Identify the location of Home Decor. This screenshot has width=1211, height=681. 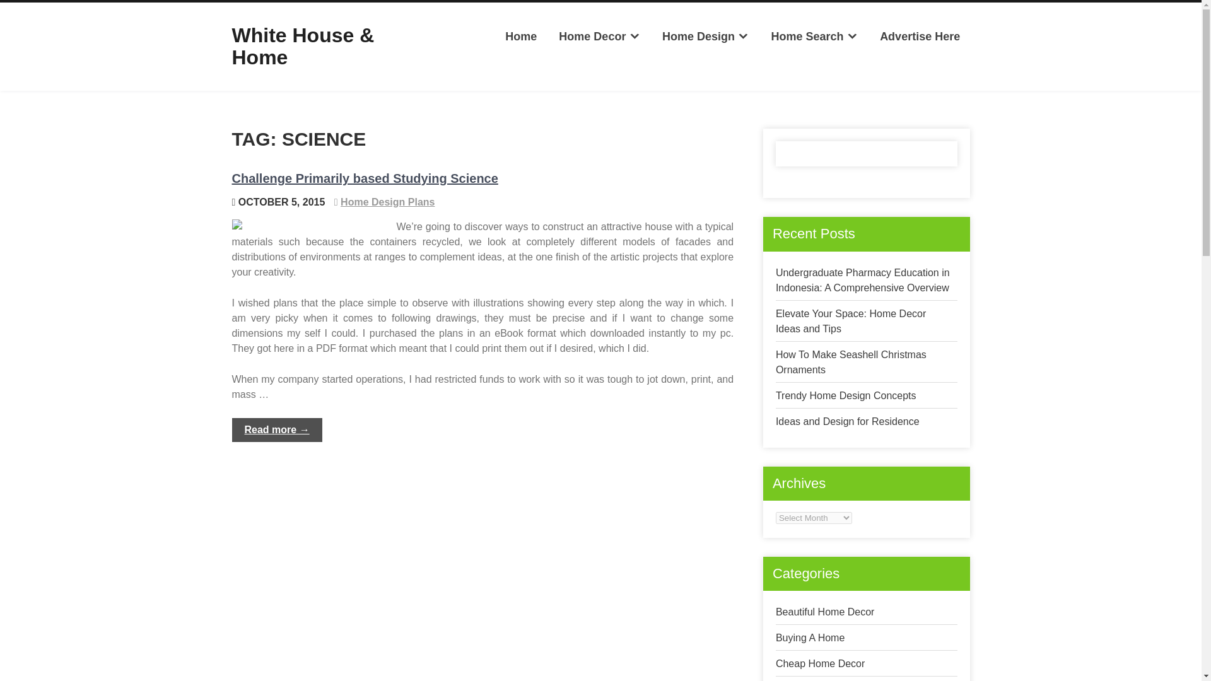
(599, 37).